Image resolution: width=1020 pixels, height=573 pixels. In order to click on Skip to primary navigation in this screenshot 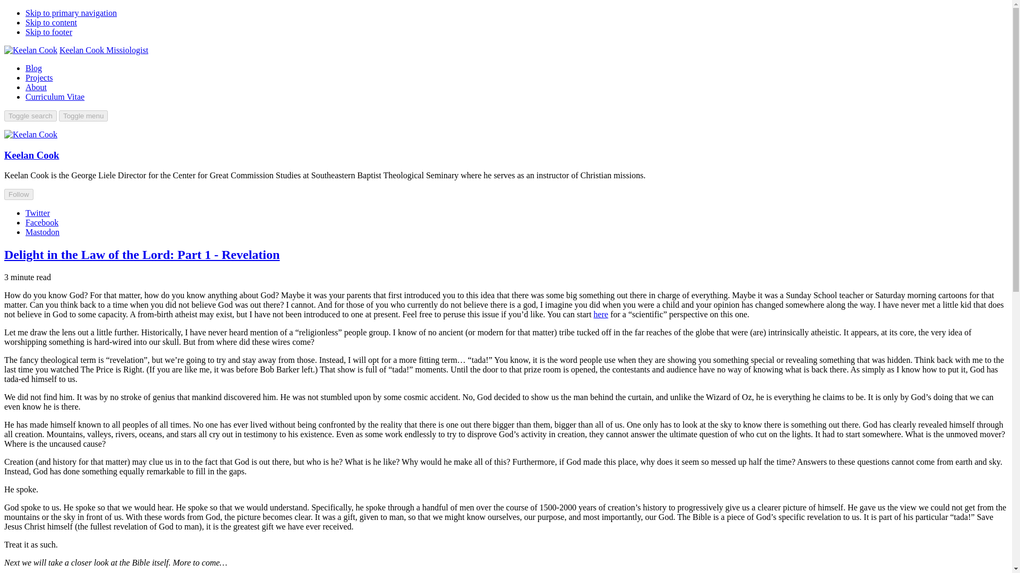, I will do `click(71, 13)`.